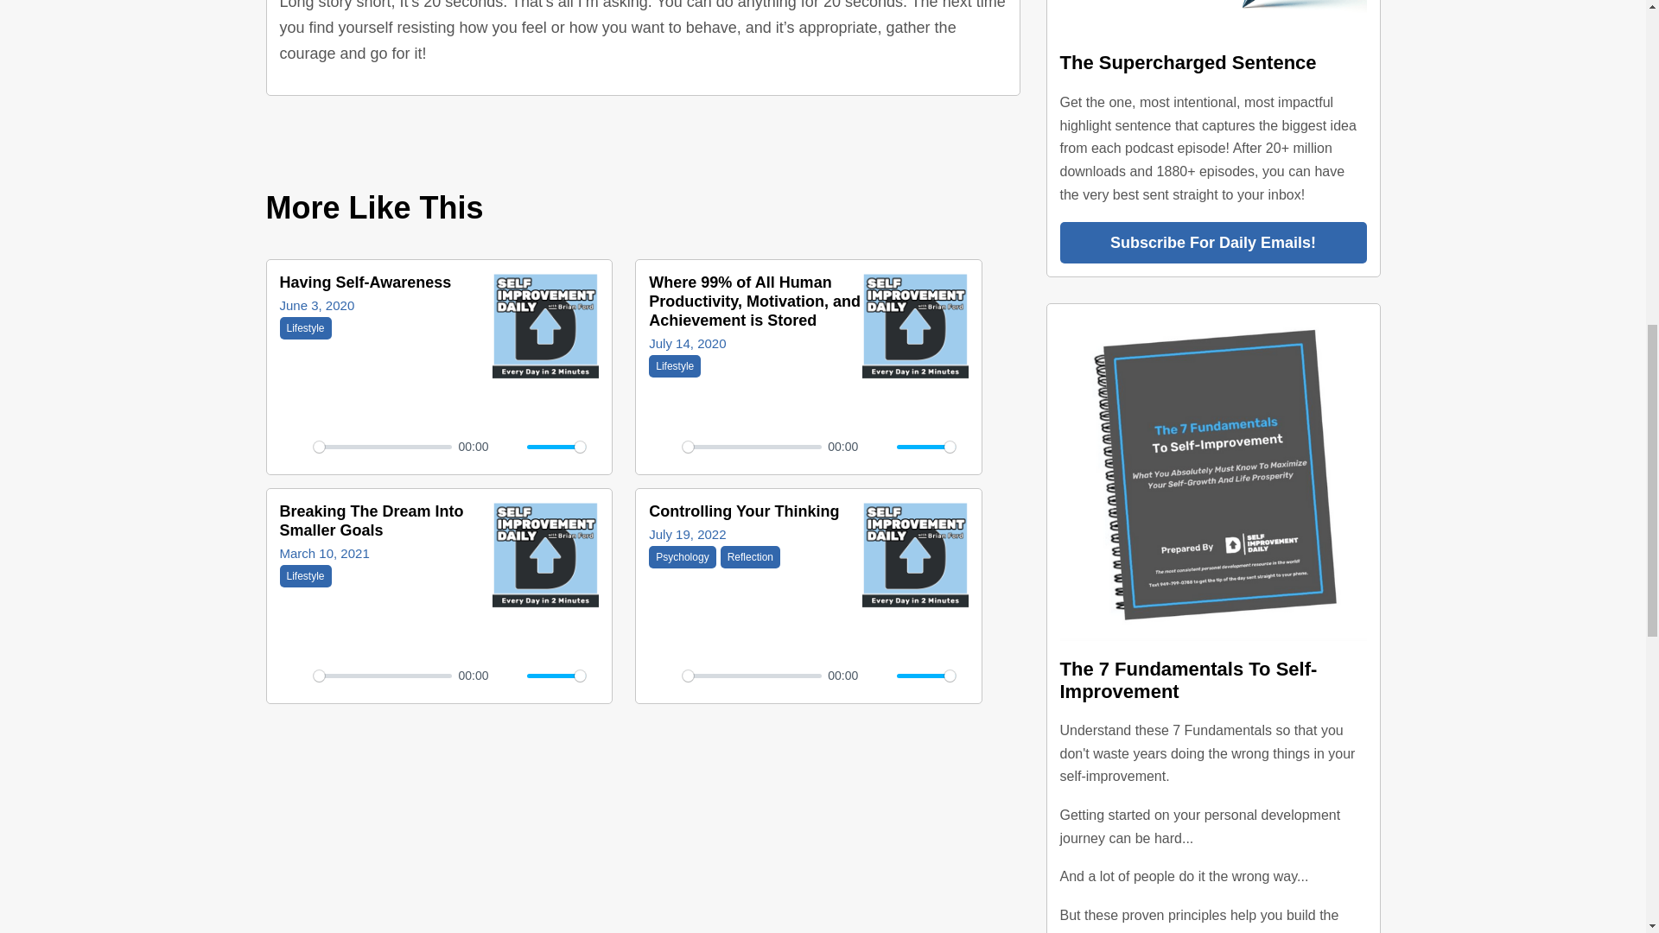 The image size is (1659, 933). I want to click on 1, so click(752, 676).